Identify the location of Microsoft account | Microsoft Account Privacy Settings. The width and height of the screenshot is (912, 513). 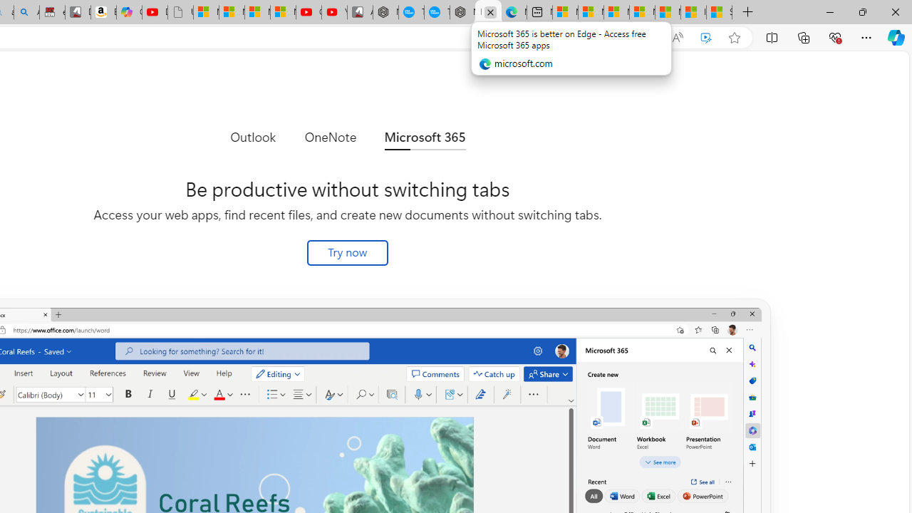
(591, 13).